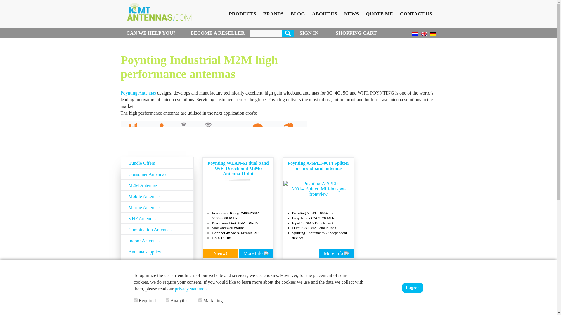  Describe the element at coordinates (200, 300) in the screenshot. I see `on` at that location.